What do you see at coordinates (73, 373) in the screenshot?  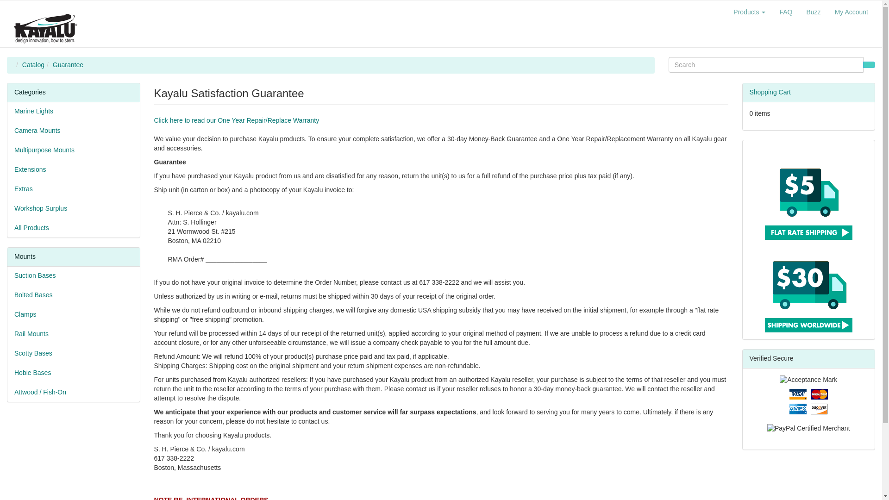 I see `Hobie Bases` at bounding box center [73, 373].